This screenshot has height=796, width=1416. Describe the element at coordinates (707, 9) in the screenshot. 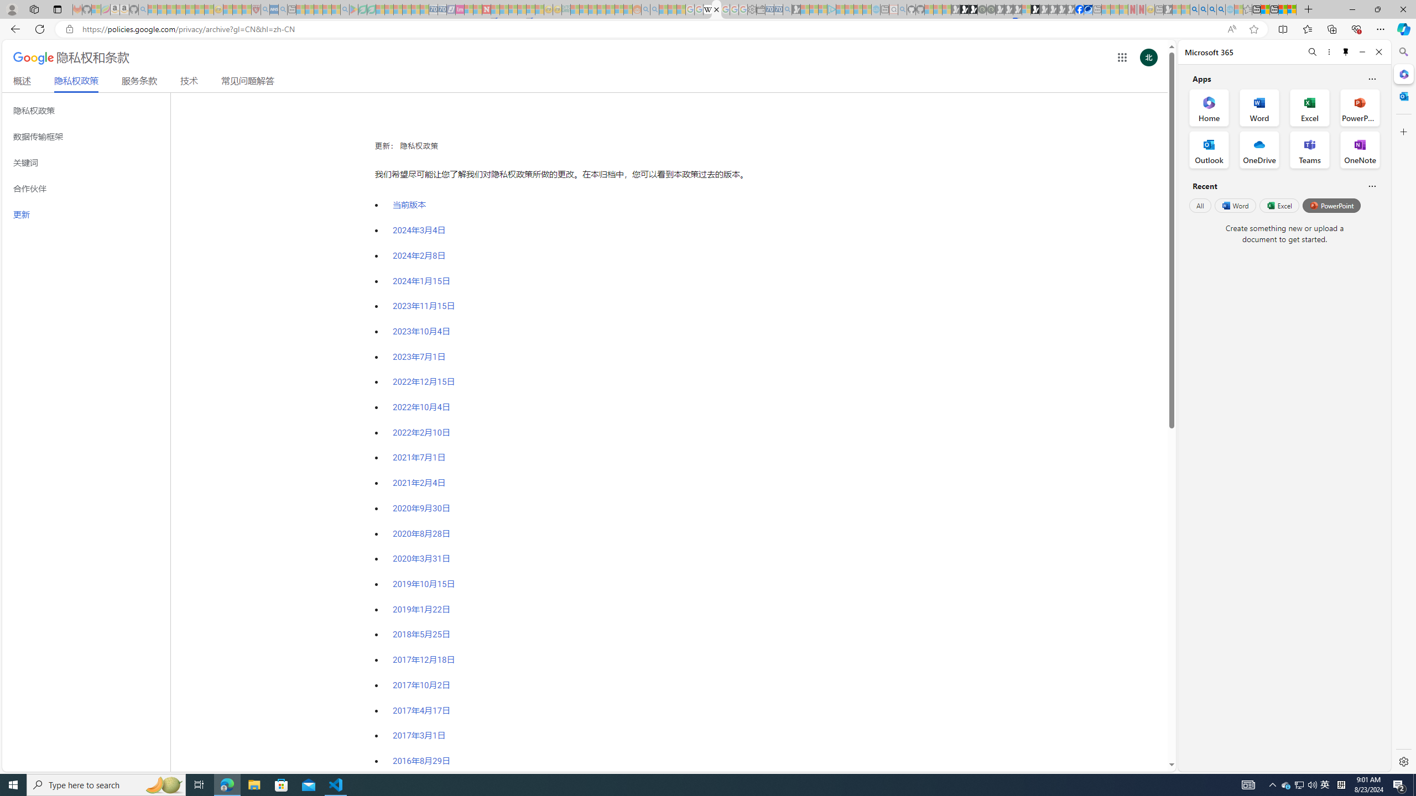

I see `Target page - Wikipedia` at that location.